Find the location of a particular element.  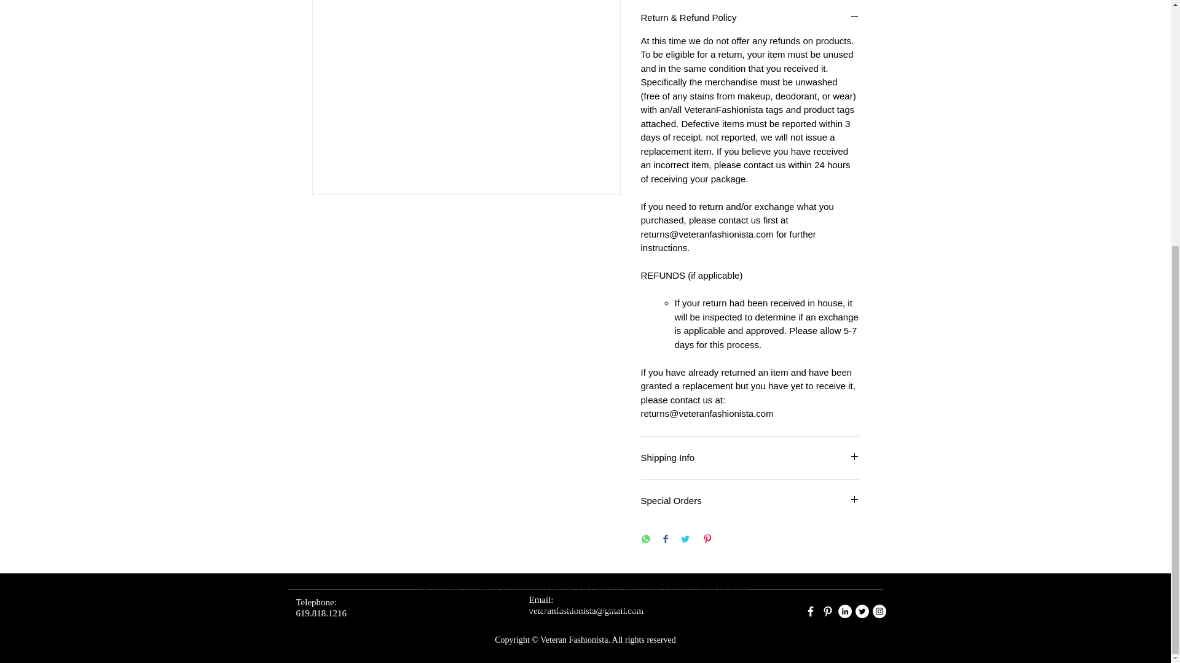

Shipping Info is located at coordinates (750, 458).